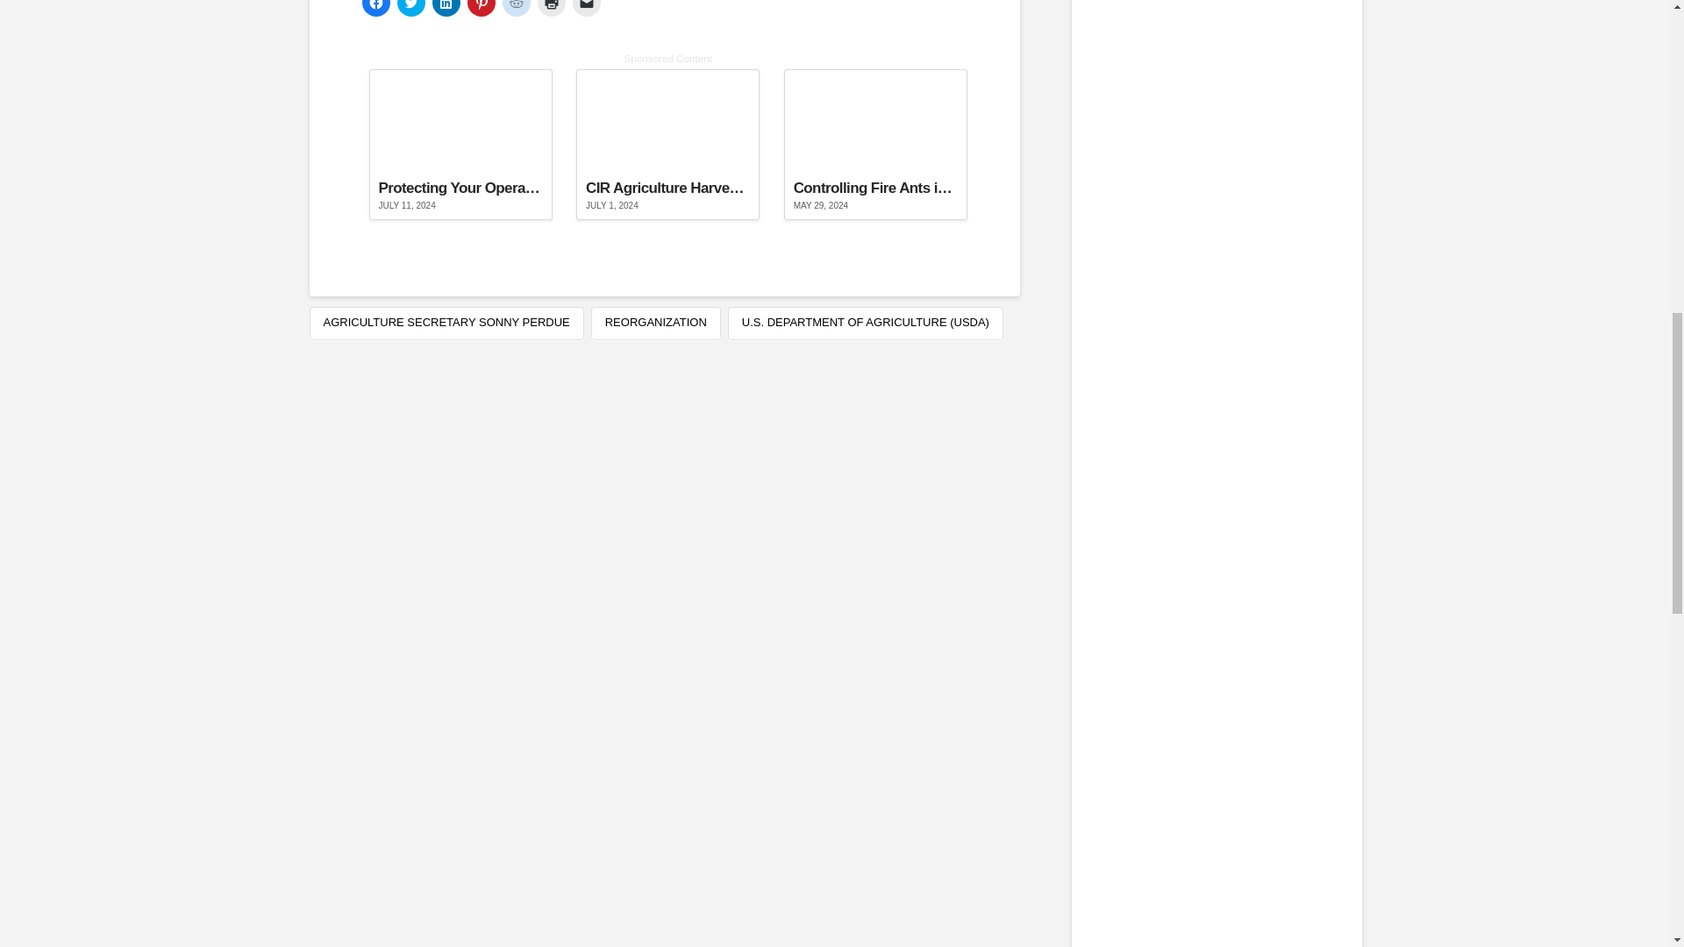  Describe the element at coordinates (446, 9) in the screenshot. I see `Click to share on LinkedIn` at that location.